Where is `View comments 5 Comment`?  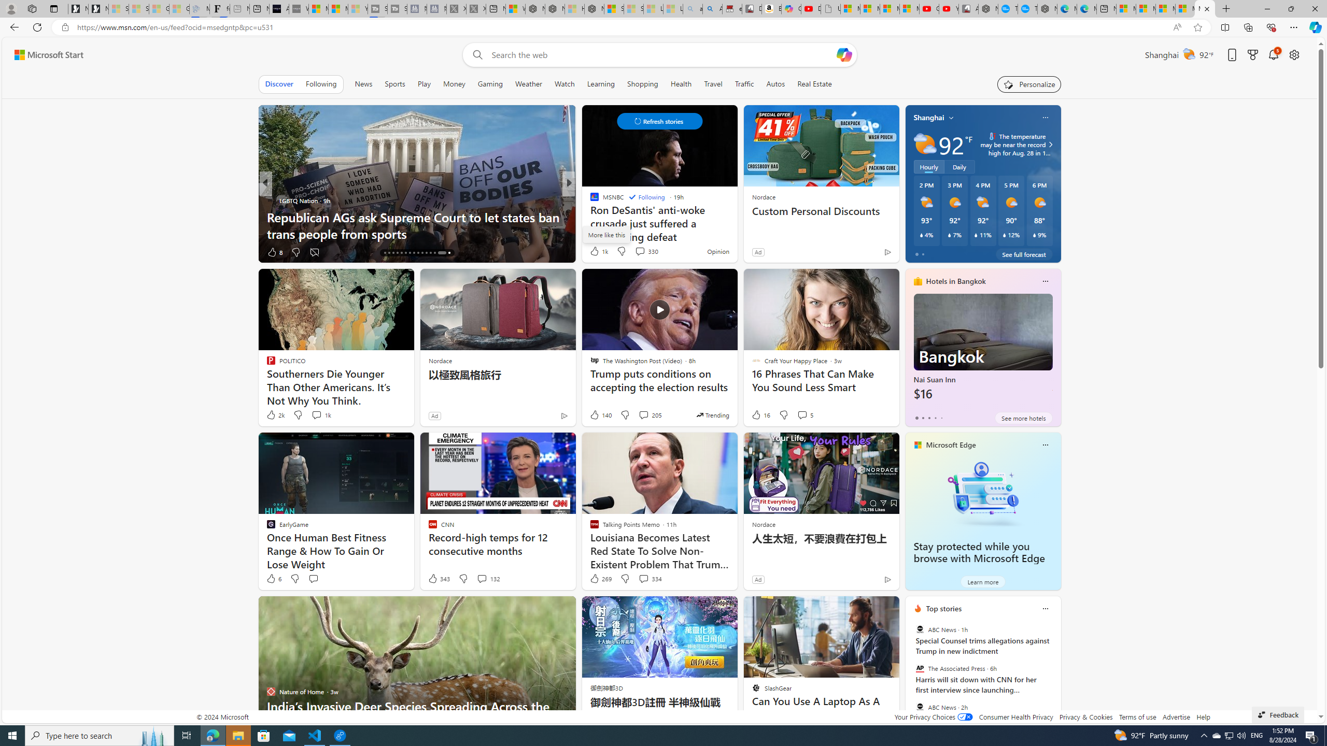 View comments 5 Comment is located at coordinates (802, 414).